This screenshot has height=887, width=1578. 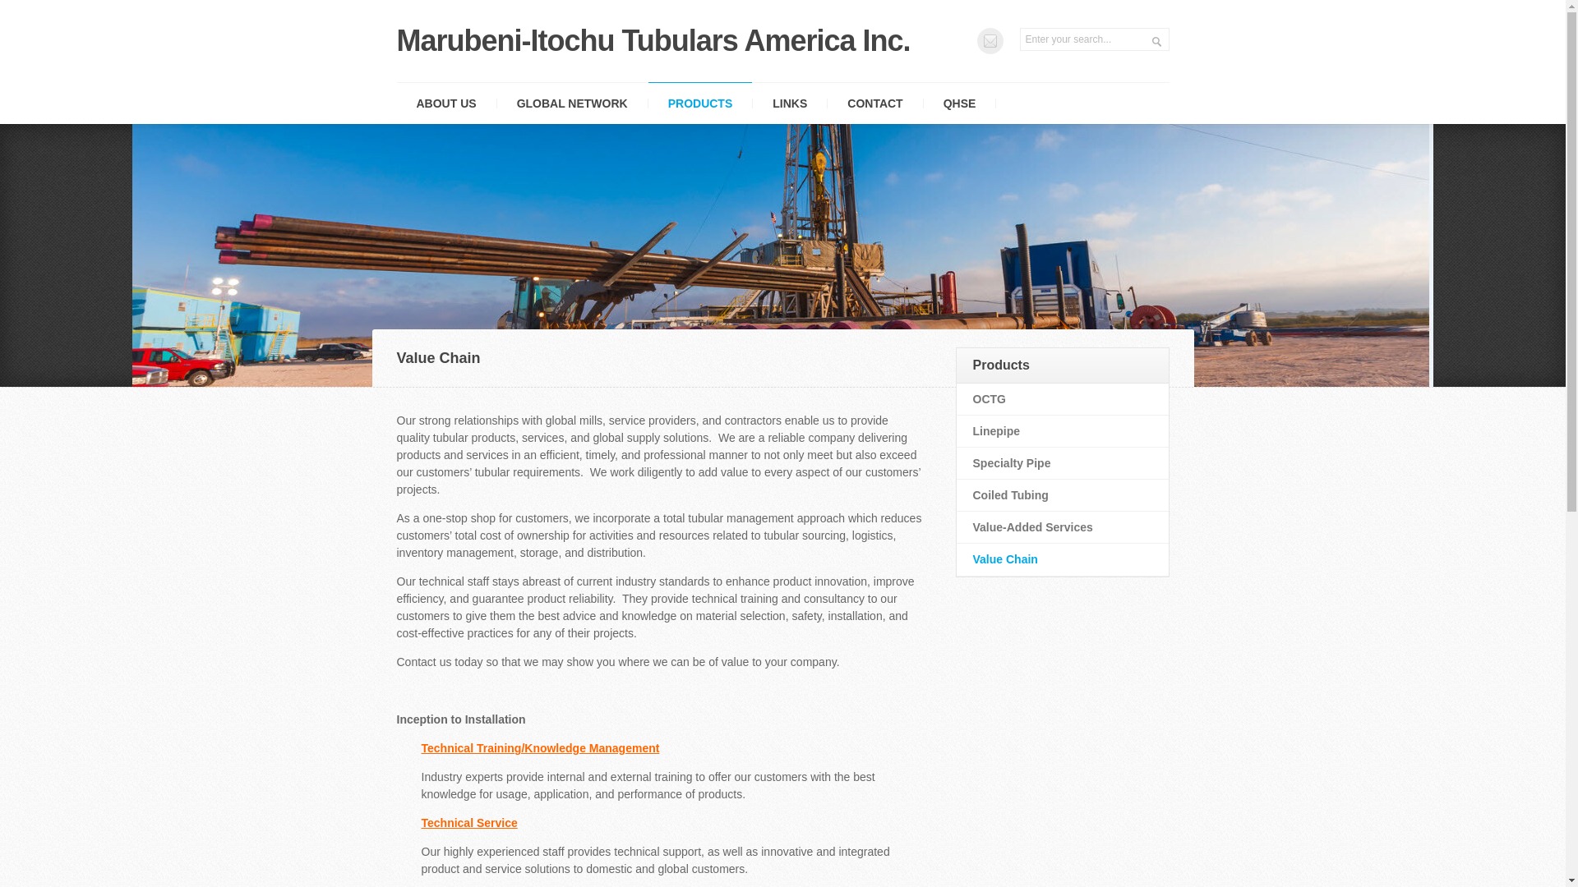 I want to click on LINKS, so click(x=789, y=103).